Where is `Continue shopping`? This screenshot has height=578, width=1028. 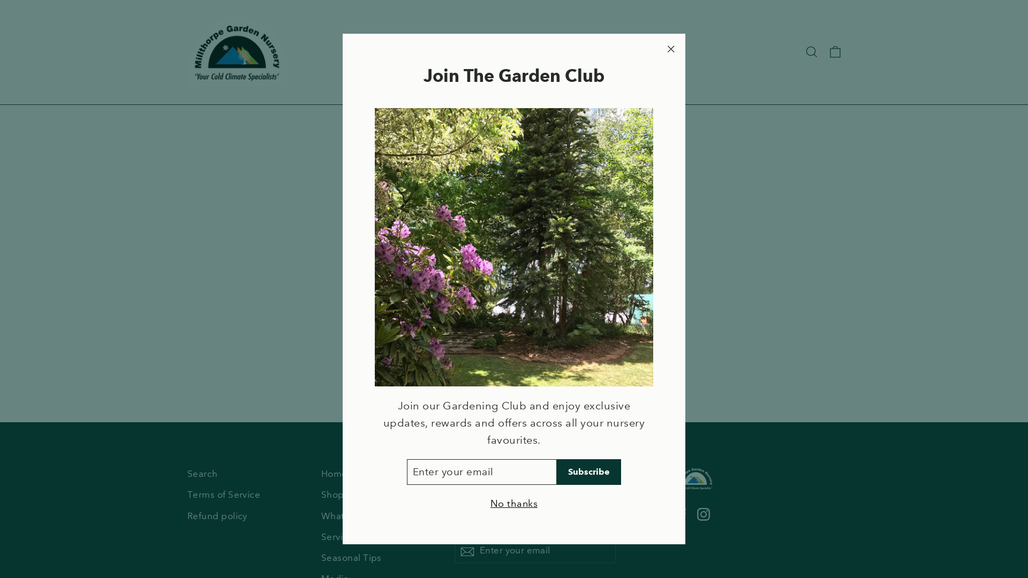
Continue shopping is located at coordinates (514, 182).